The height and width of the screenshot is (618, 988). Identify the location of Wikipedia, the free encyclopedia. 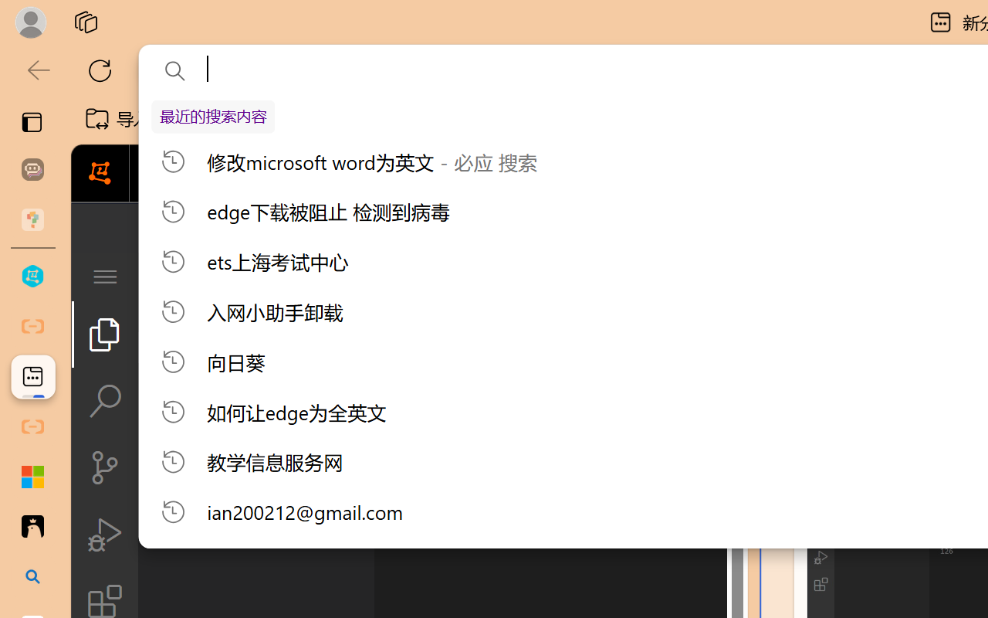
(337, 119).